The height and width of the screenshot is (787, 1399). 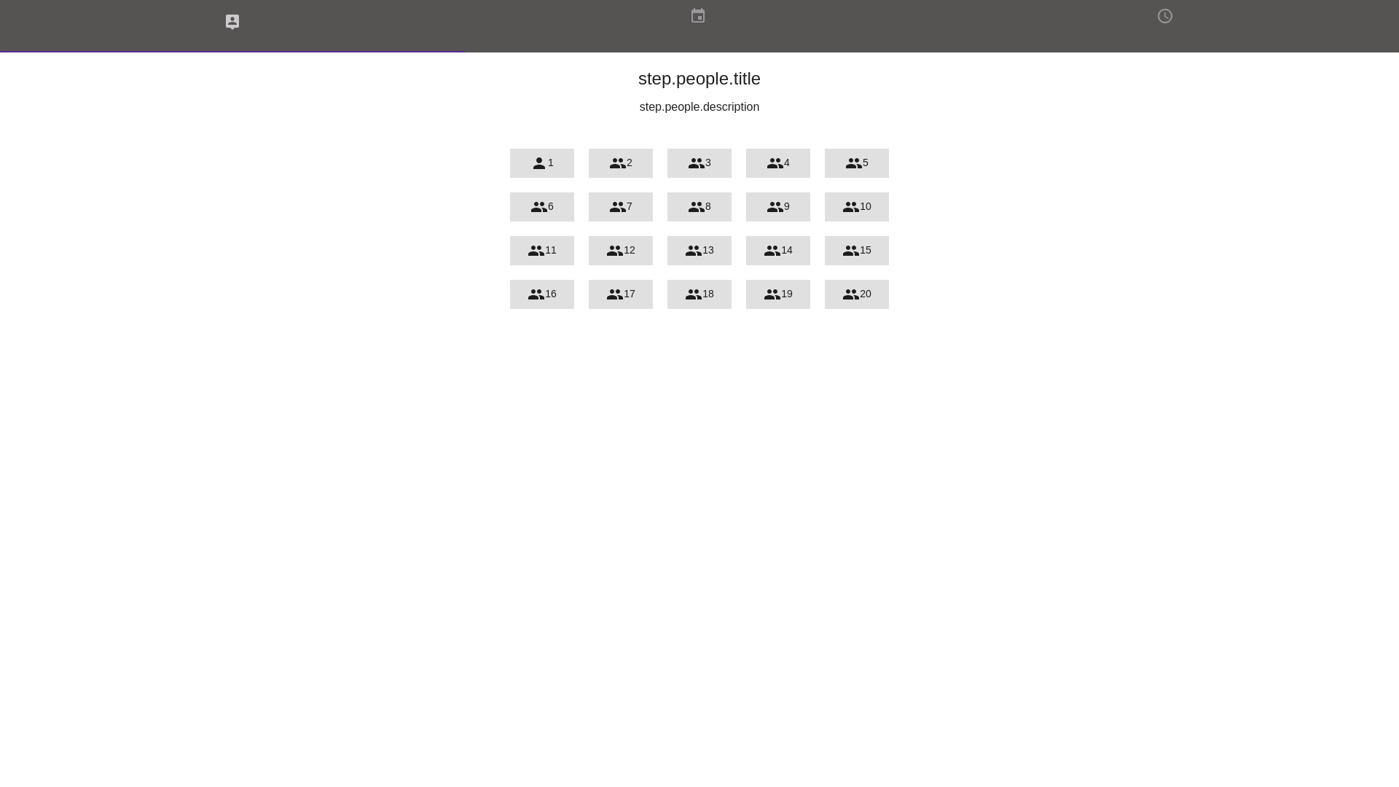 What do you see at coordinates (778, 294) in the screenshot?
I see `19` at bounding box center [778, 294].